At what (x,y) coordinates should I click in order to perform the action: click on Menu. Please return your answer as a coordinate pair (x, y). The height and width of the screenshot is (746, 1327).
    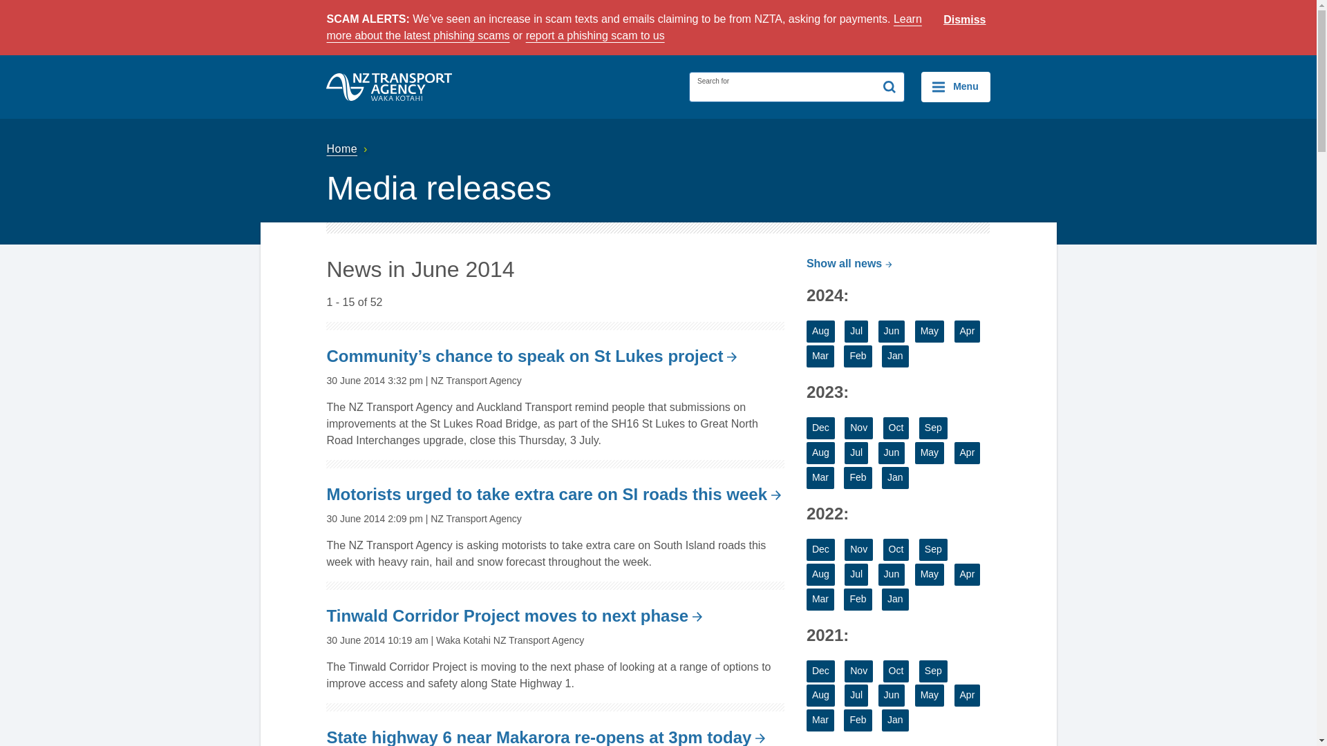
    Looking at the image, I should click on (955, 86).